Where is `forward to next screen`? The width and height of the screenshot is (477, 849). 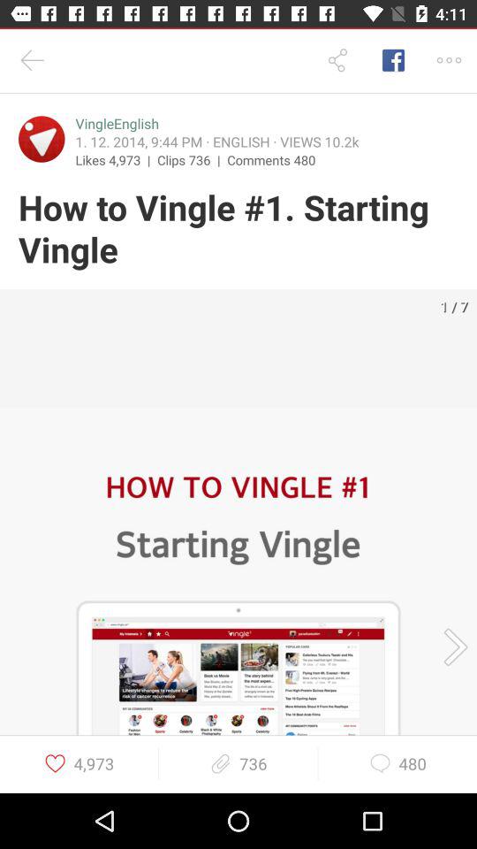
forward to next screen is located at coordinates (450, 647).